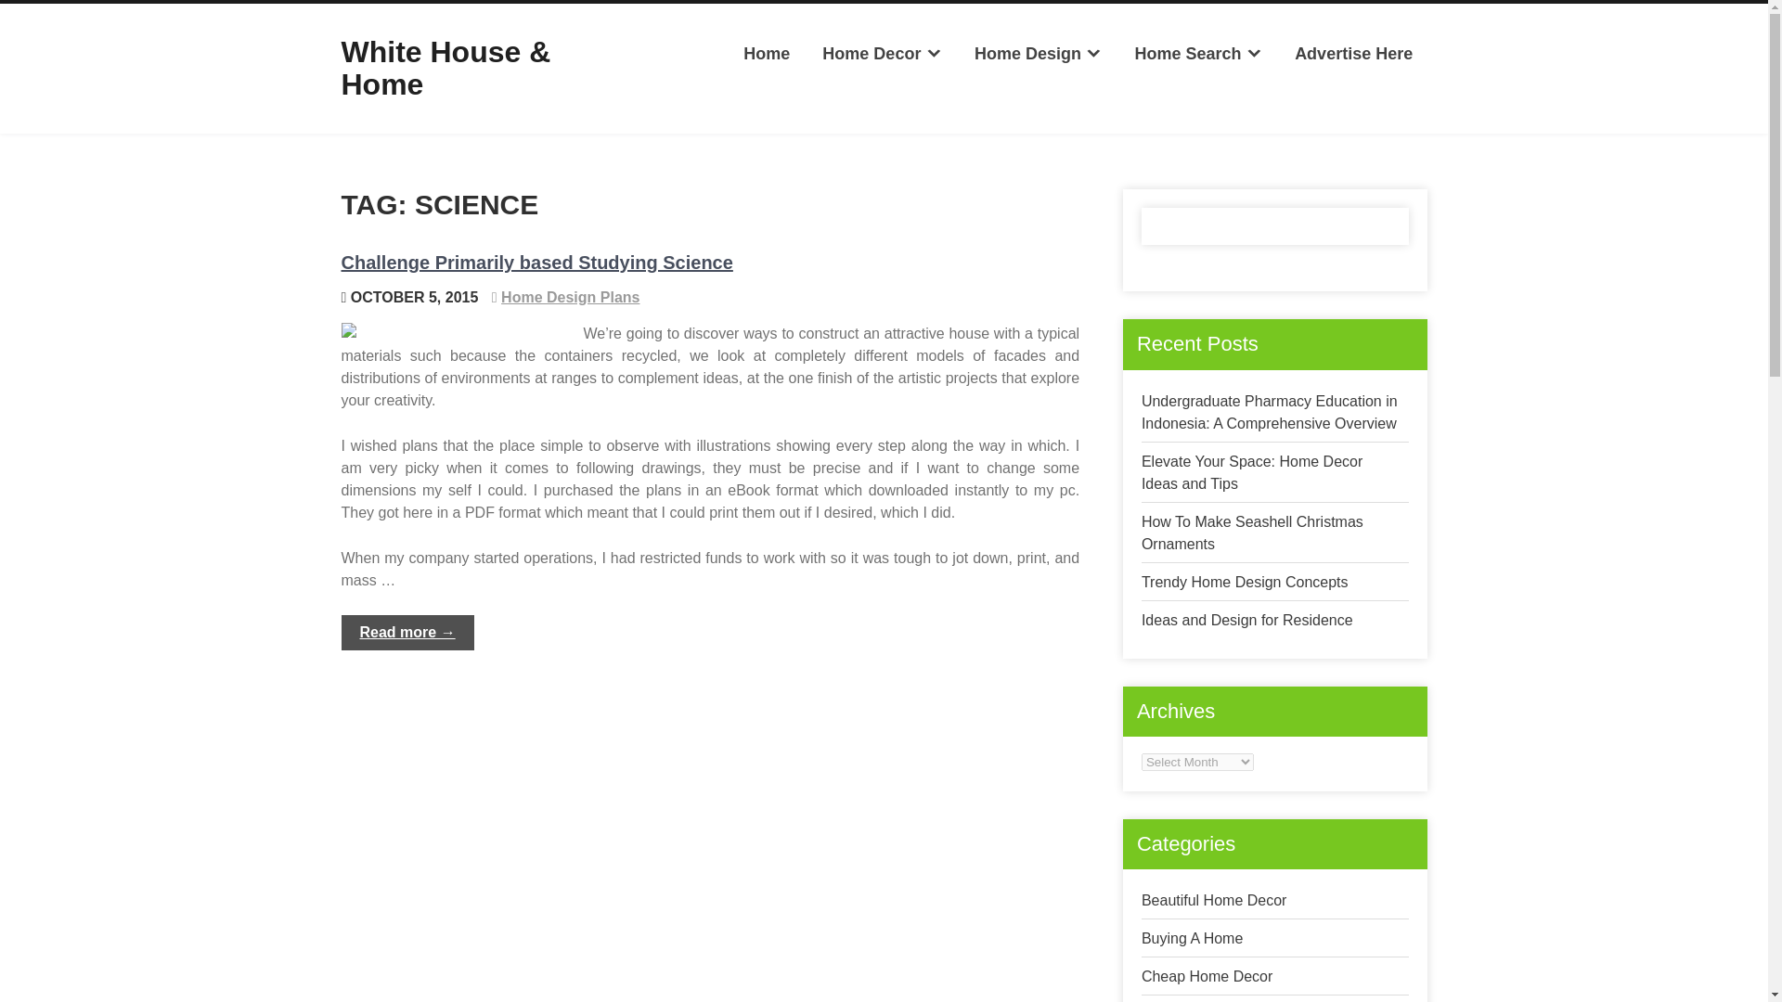  What do you see at coordinates (1207, 976) in the screenshot?
I see `Cheap Home Decor` at bounding box center [1207, 976].